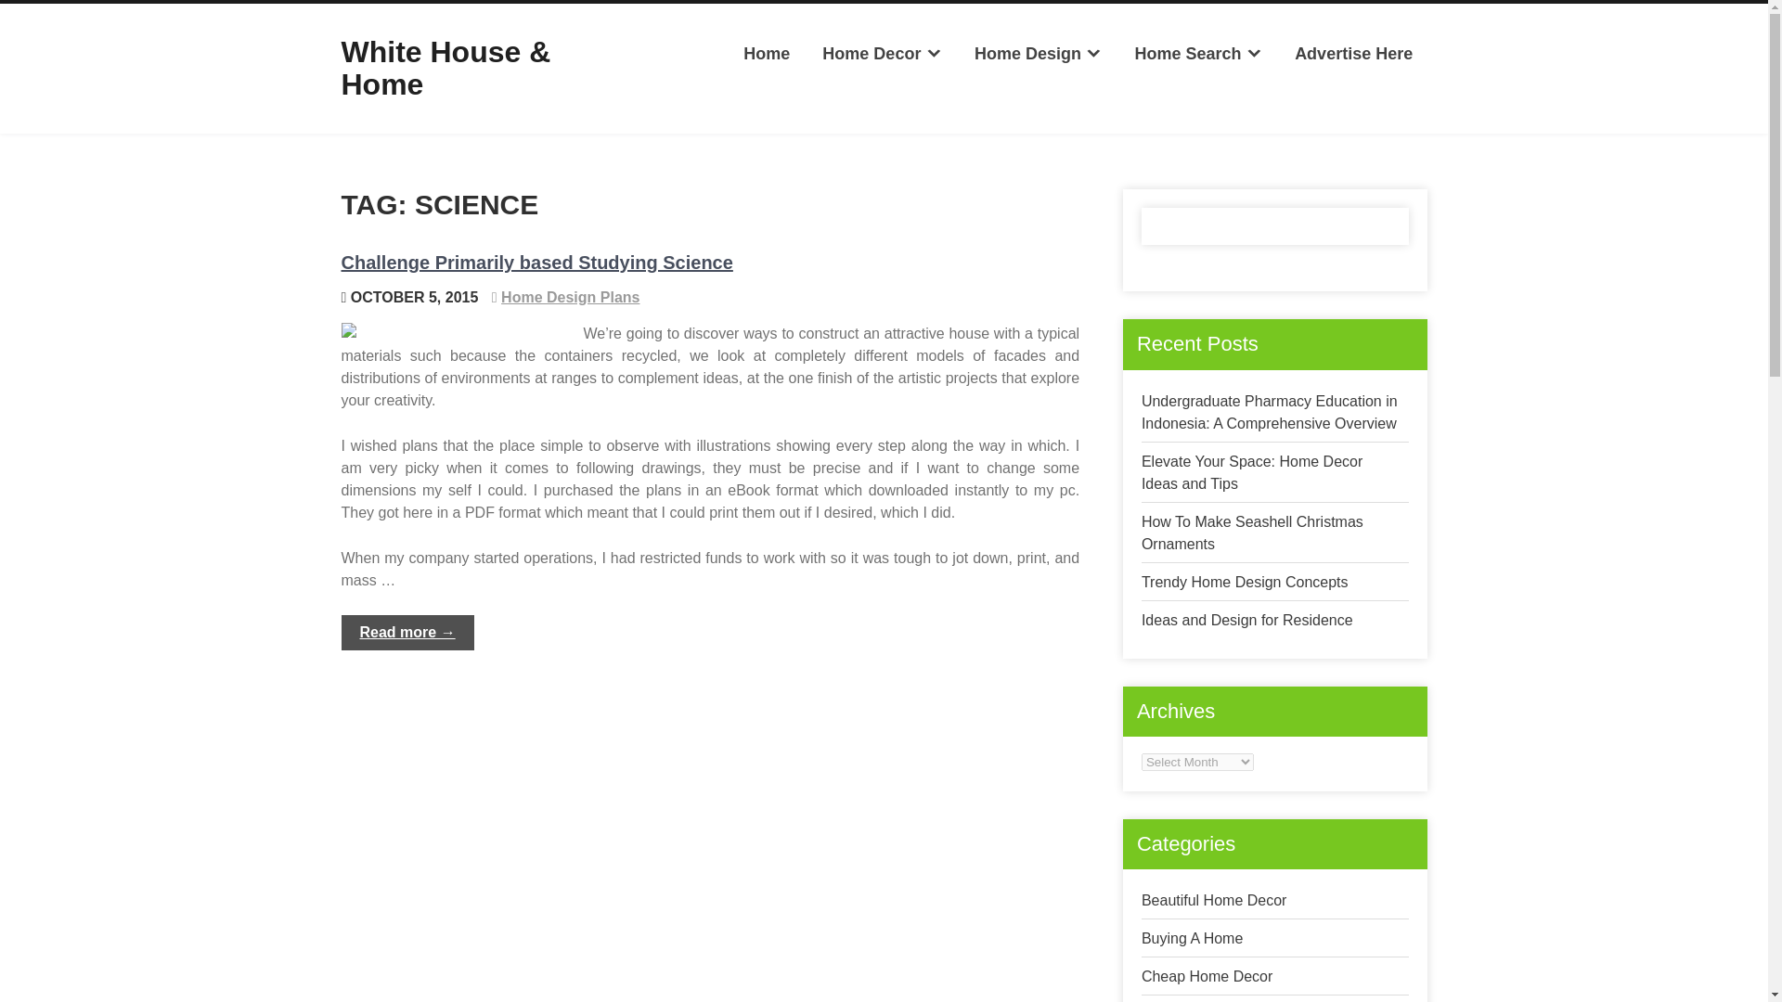  What do you see at coordinates (1207, 976) in the screenshot?
I see `Cheap Home Decor` at bounding box center [1207, 976].